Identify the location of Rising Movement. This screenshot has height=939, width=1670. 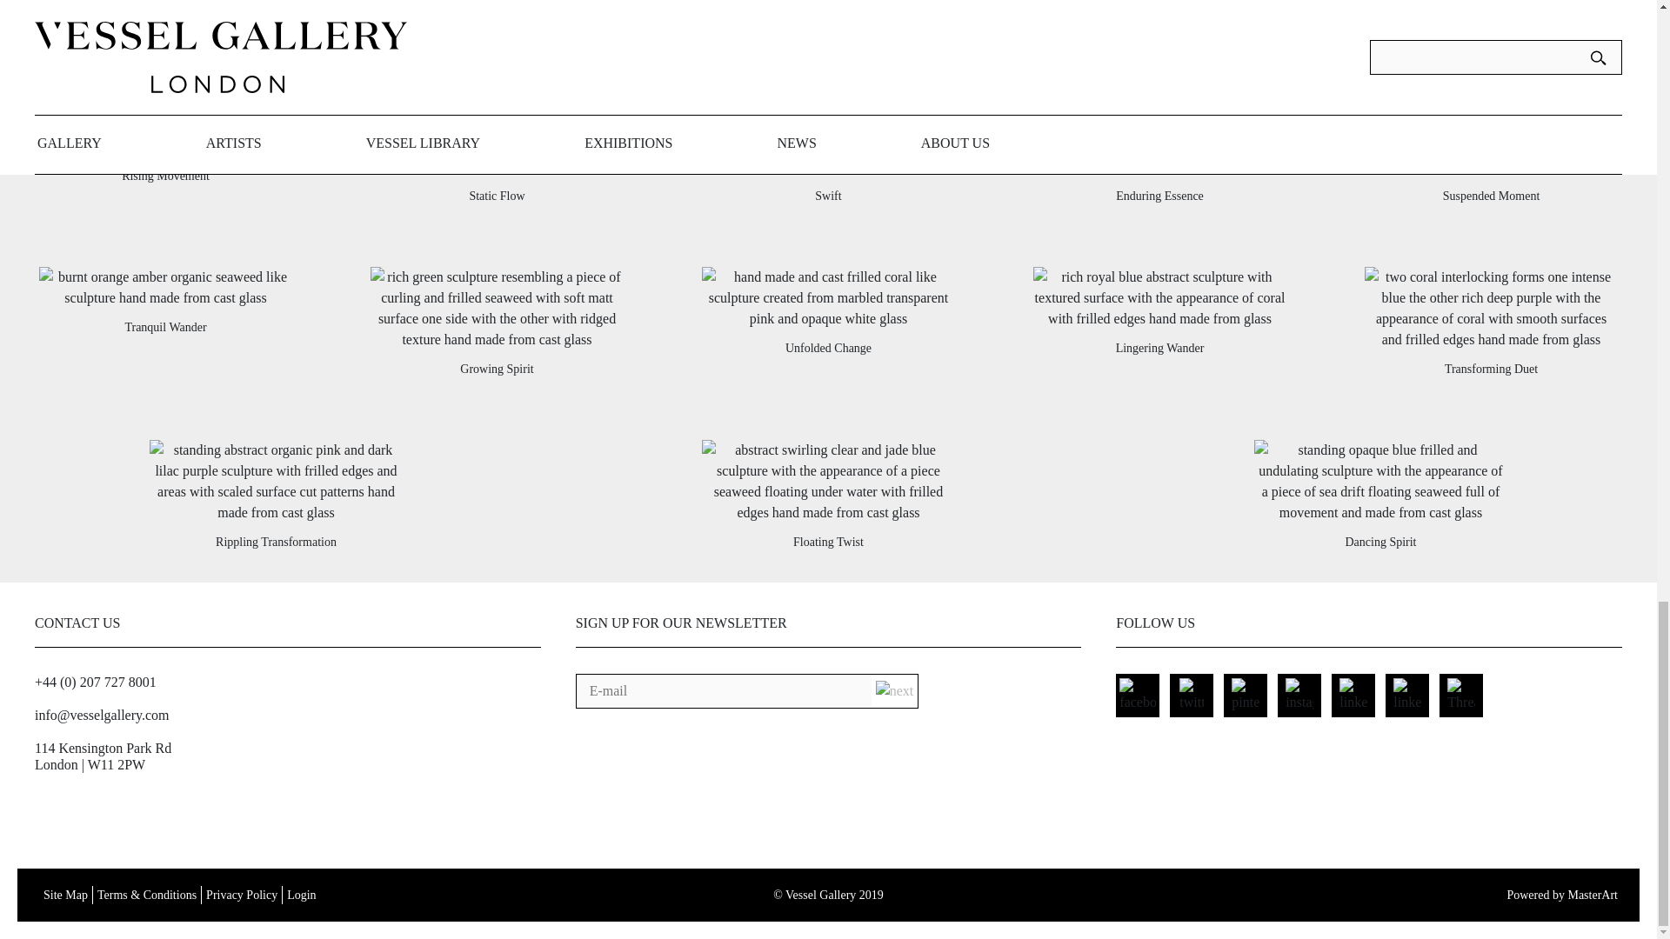
(165, 176).